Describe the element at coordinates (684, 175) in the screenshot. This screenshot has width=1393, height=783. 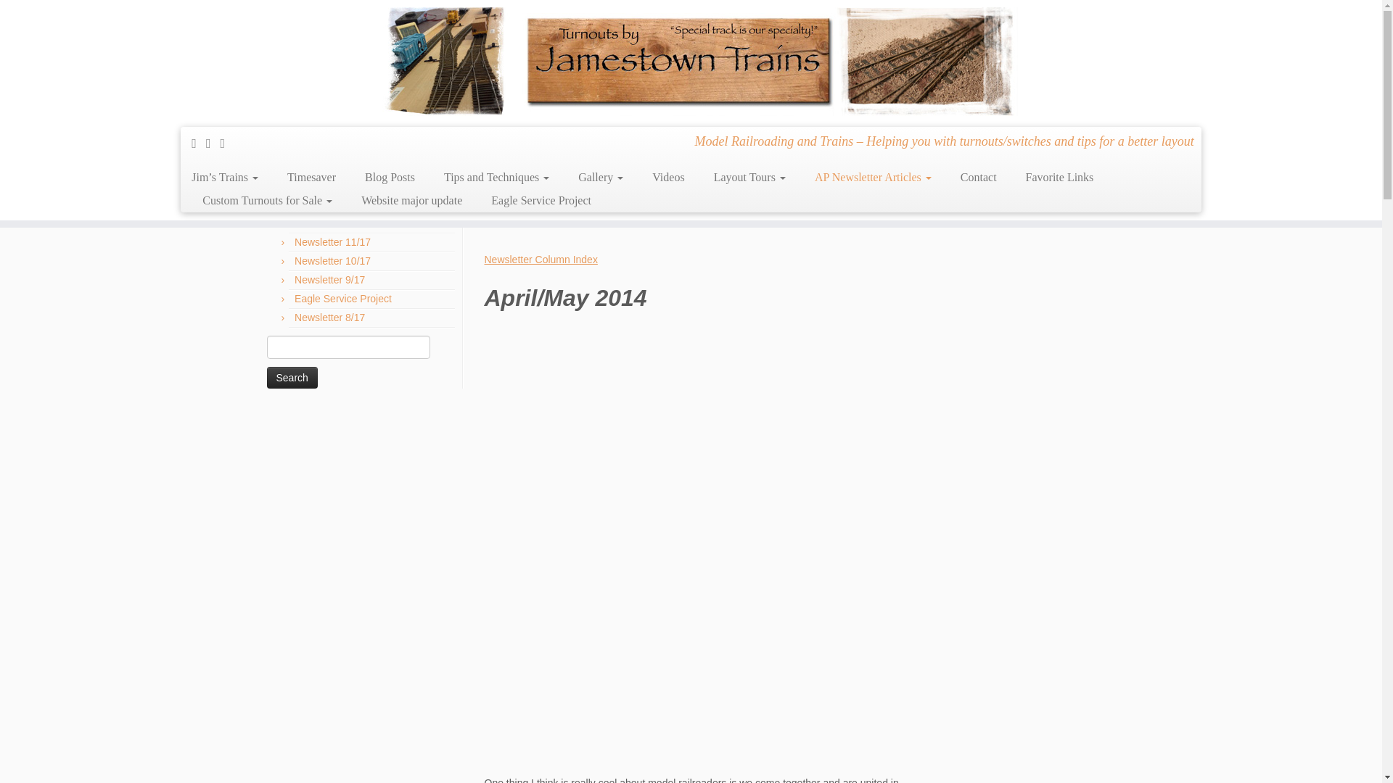
I see `View all posts in Newsletter` at that location.